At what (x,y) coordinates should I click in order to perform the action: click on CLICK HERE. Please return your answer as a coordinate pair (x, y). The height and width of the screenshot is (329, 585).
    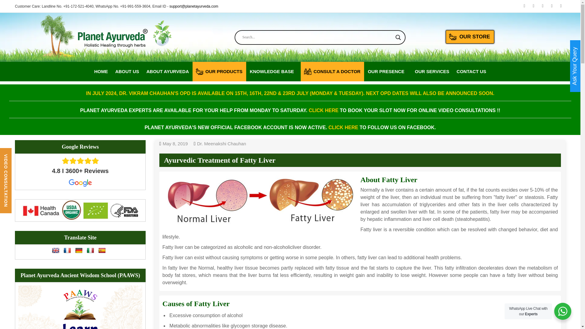
    Looking at the image, I should click on (324, 110).